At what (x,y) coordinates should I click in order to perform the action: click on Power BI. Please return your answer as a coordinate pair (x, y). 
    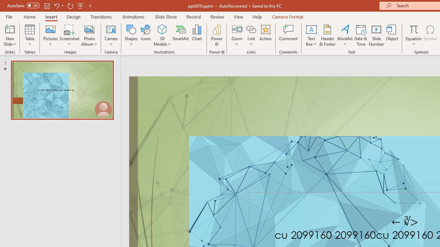
    Looking at the image, I should click on (217, 35).